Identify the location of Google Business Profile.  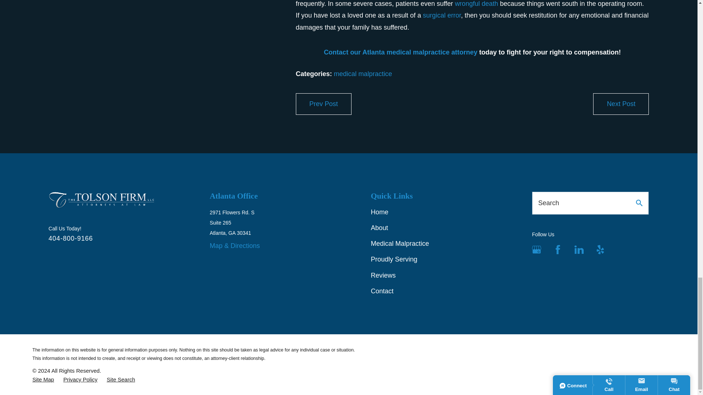
(537, 249).